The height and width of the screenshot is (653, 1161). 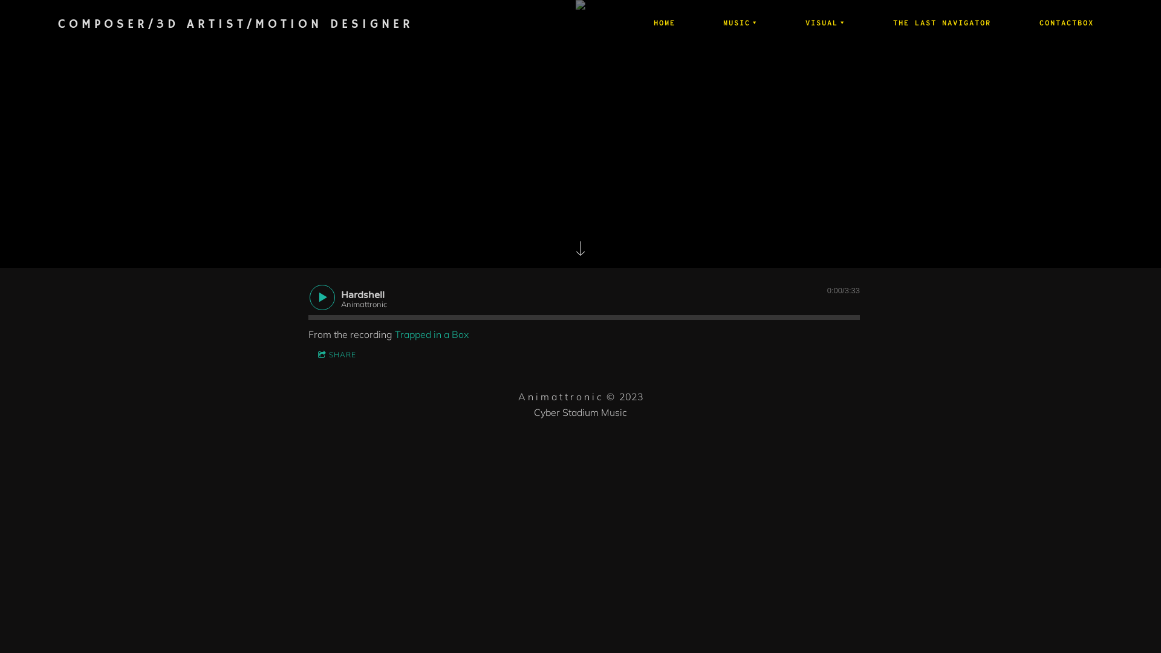 I want to click on MUSIC, so click(x=741, y=24).